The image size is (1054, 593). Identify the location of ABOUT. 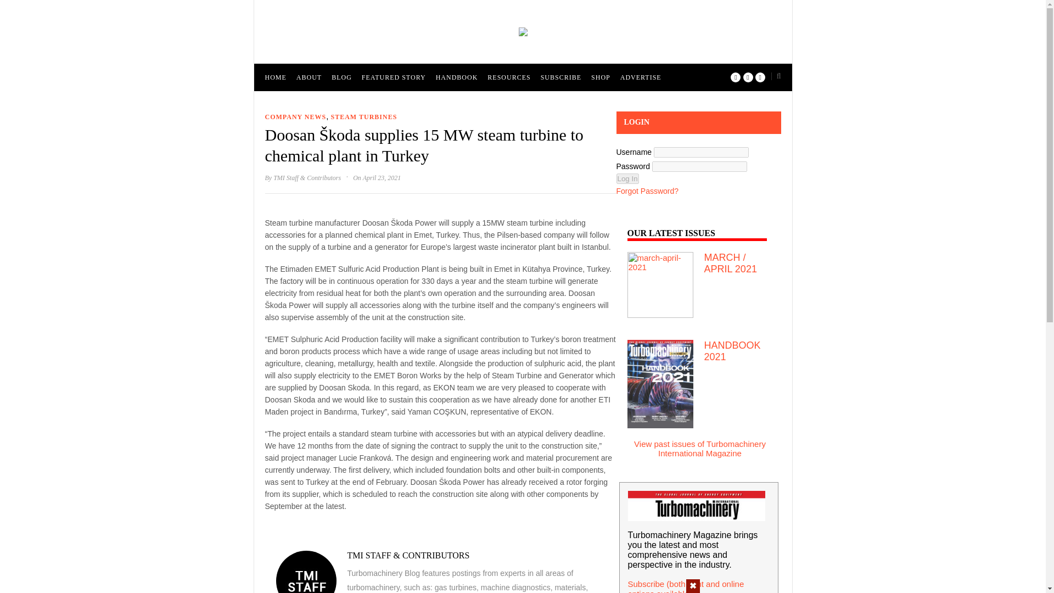
(309, 77).